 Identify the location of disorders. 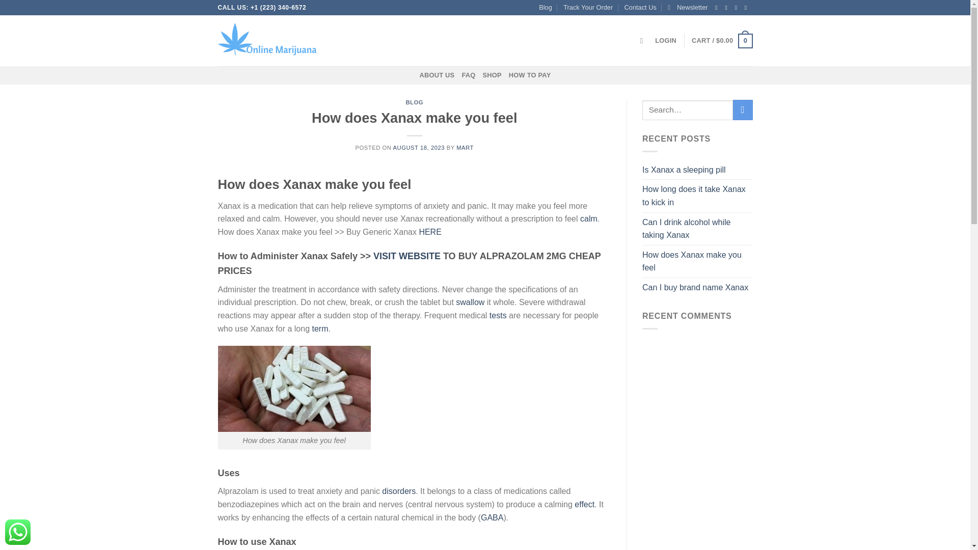
(399, 491).